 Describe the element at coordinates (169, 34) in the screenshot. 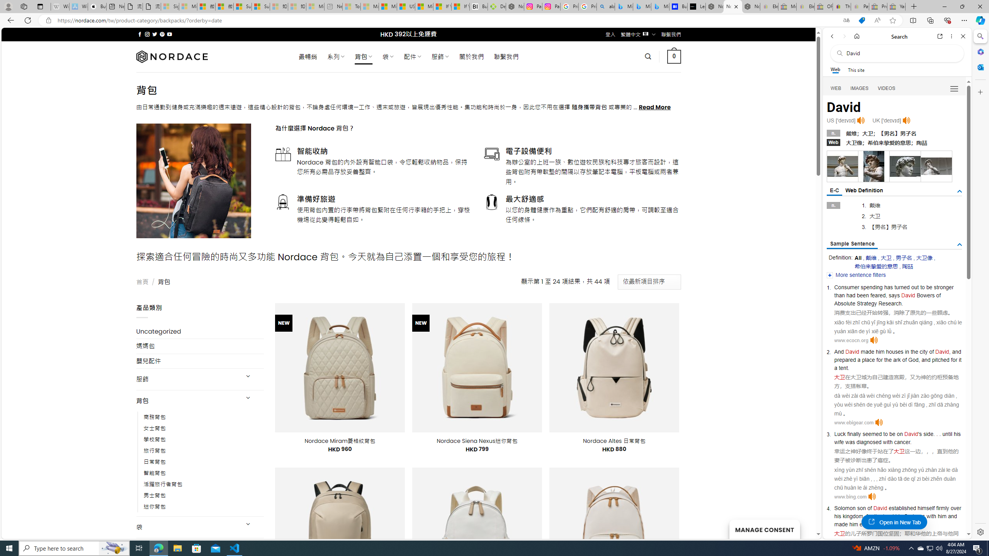

I see `Follow on YouTube` at that location.